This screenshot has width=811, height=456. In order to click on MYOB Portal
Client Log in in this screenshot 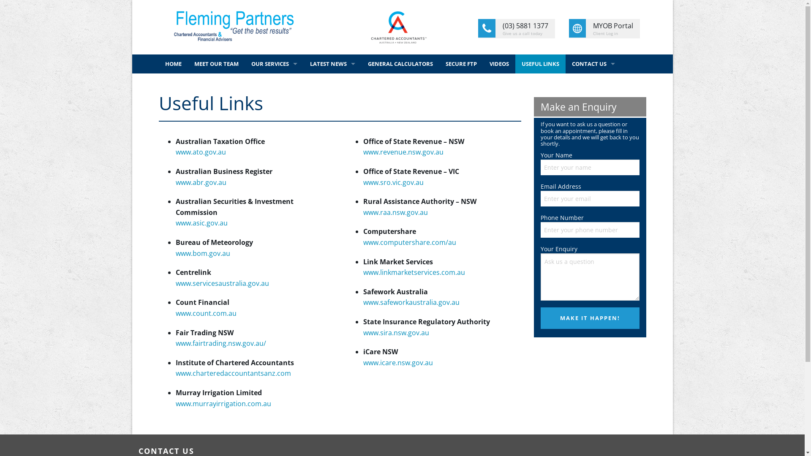, I will do `click(605, 29)`.